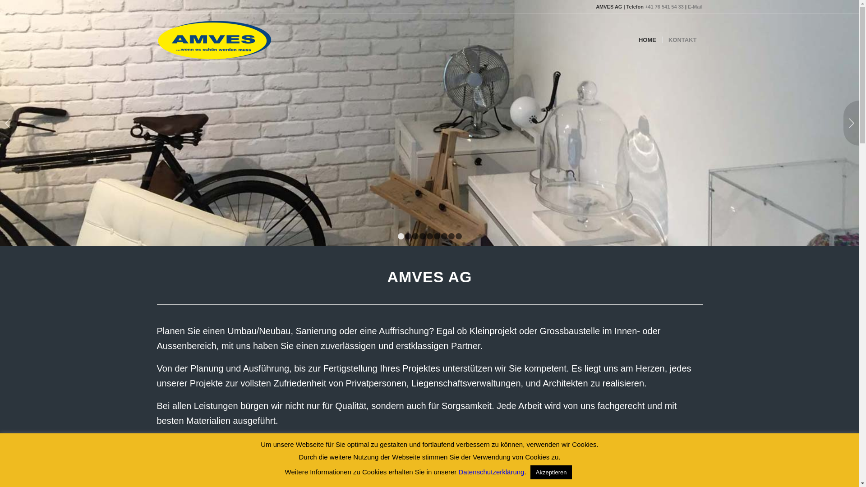 Image resolution: width=866 pixels, height=487 pixels. What do you see at coordinates (444, 236) in the screenshot?
I see `7` at bounding box center [444, 236].